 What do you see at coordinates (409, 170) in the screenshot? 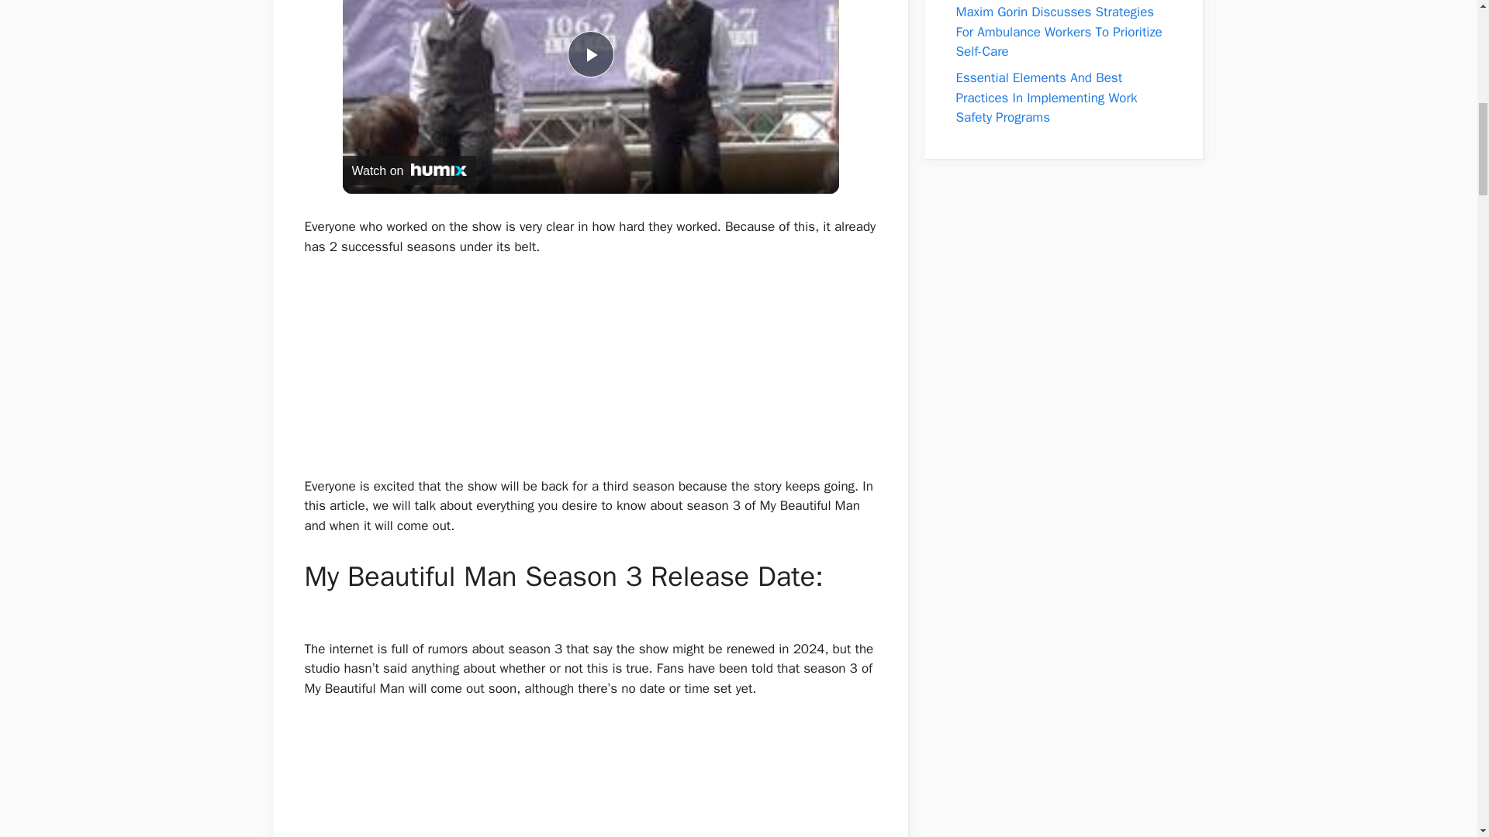
I see `Watch on` at bounding box center [409, 170].